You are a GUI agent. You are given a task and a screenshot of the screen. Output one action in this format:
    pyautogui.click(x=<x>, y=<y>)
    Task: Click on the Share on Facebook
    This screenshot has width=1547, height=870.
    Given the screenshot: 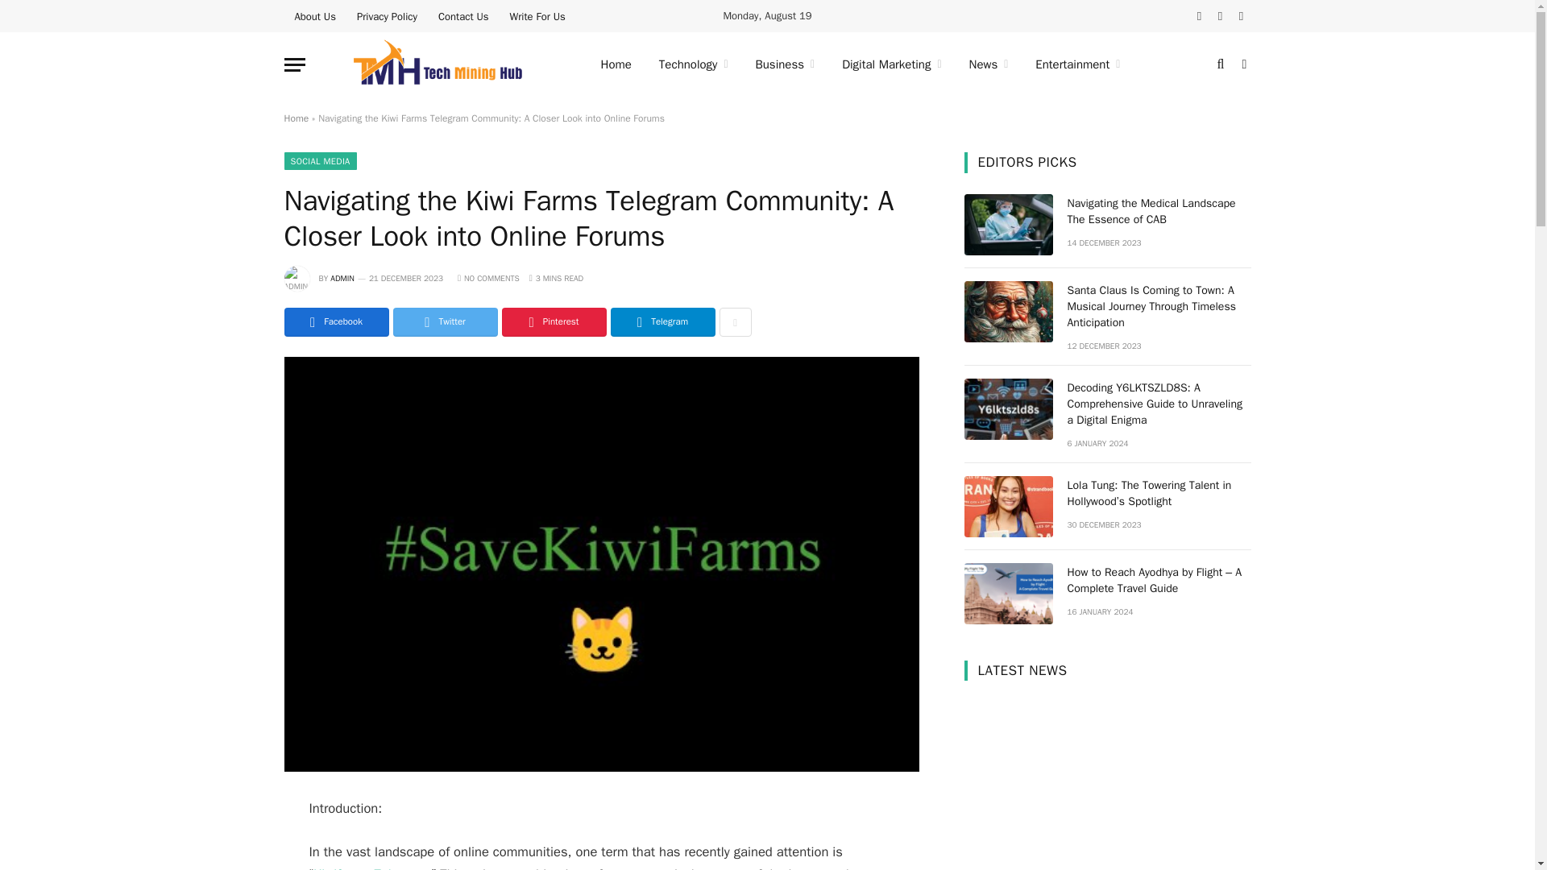 What is the action you would take?
    pyautogui.click(x=335, y=322)
    